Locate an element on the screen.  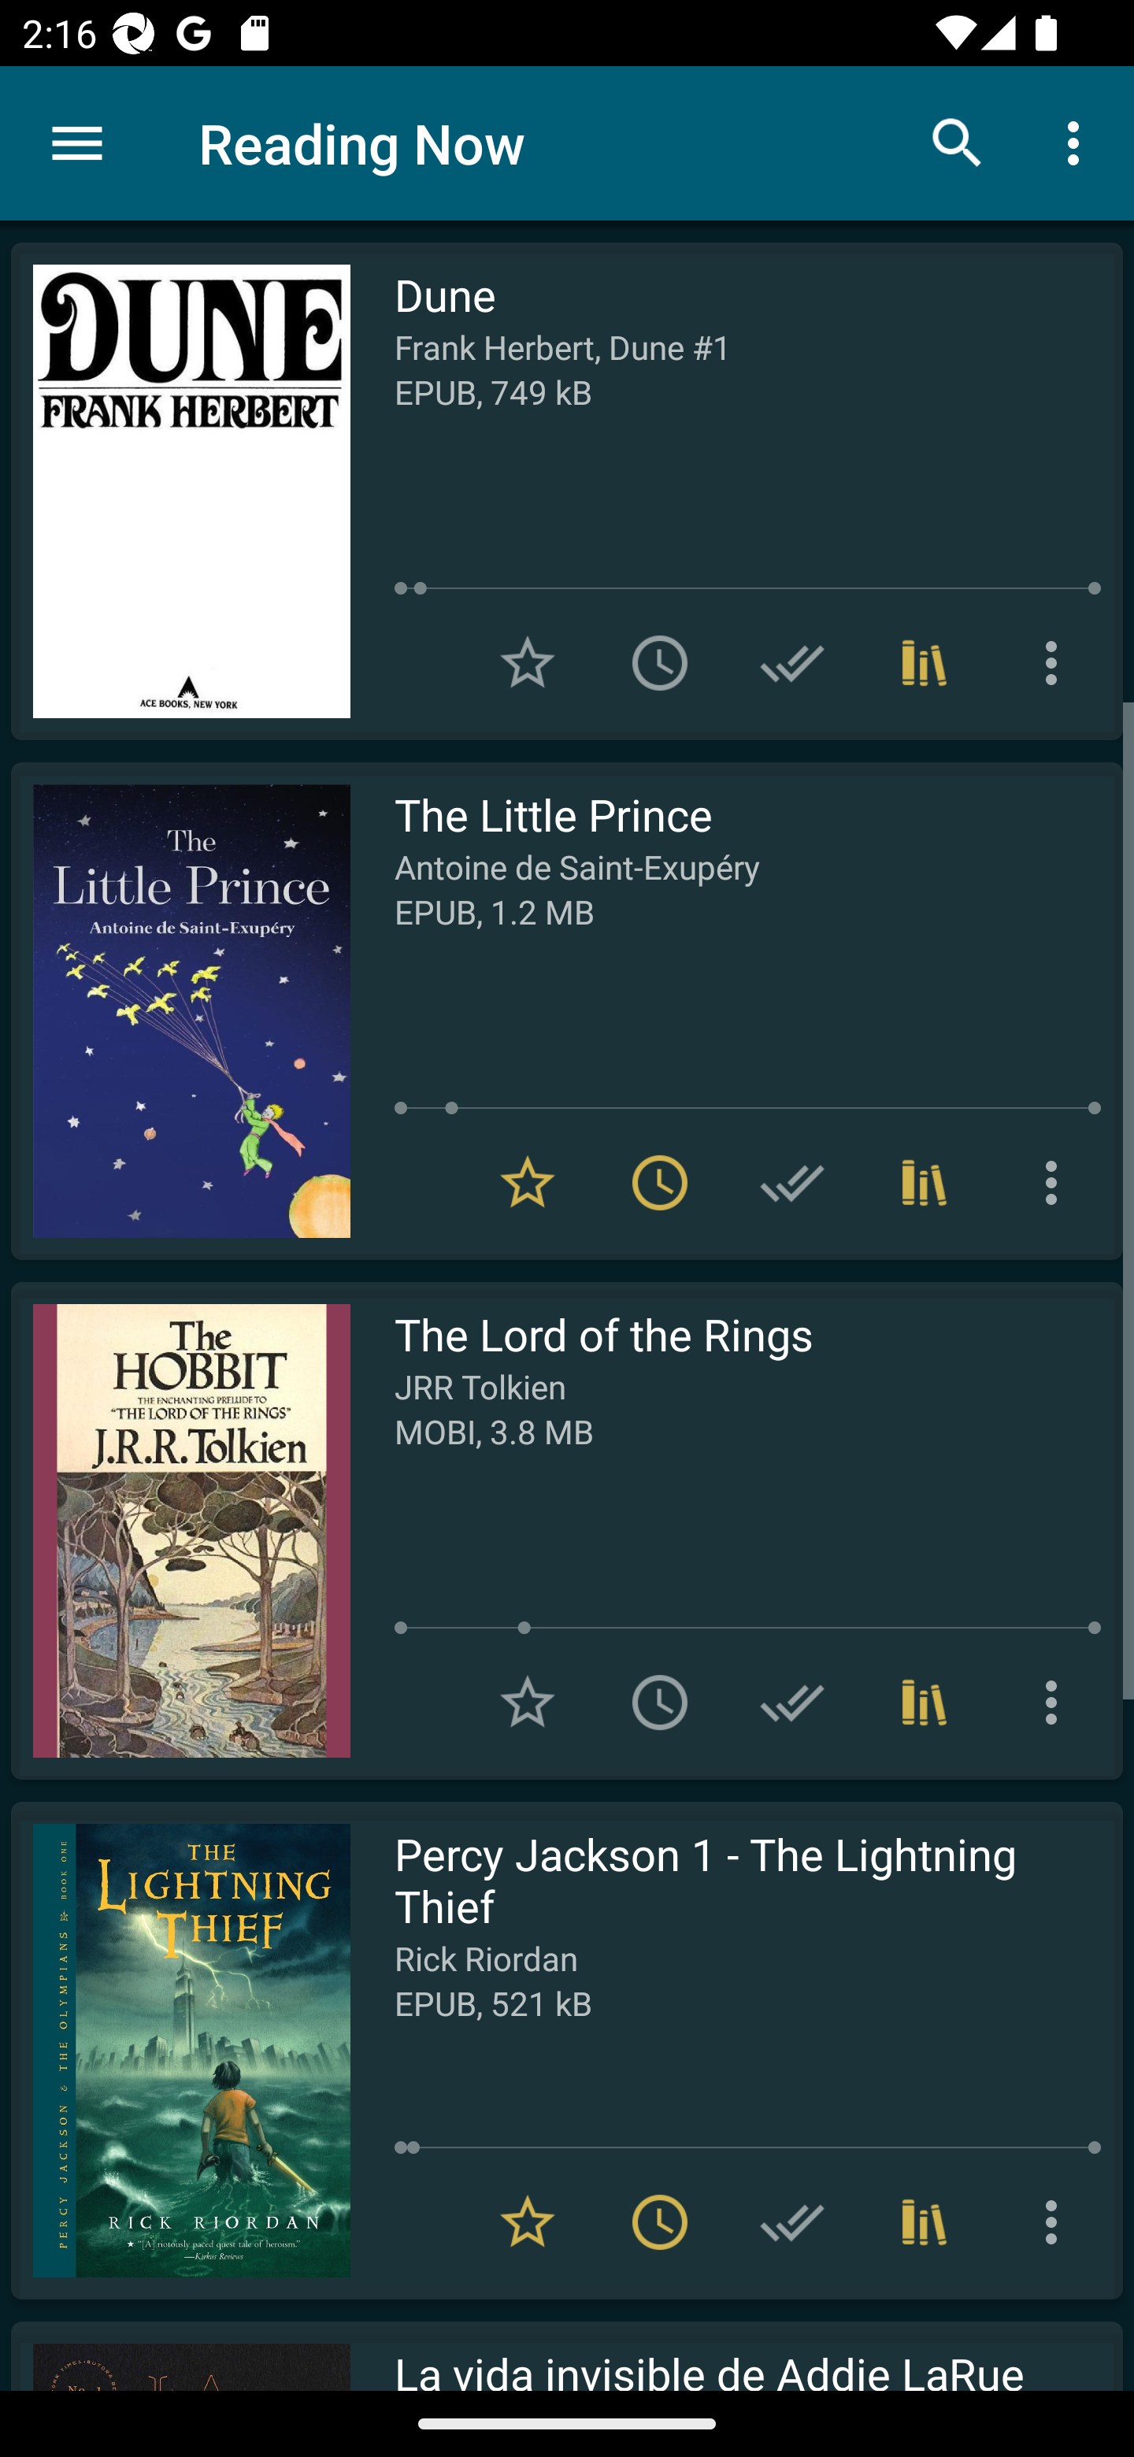
More options is located at coordinates (1057, 1703).